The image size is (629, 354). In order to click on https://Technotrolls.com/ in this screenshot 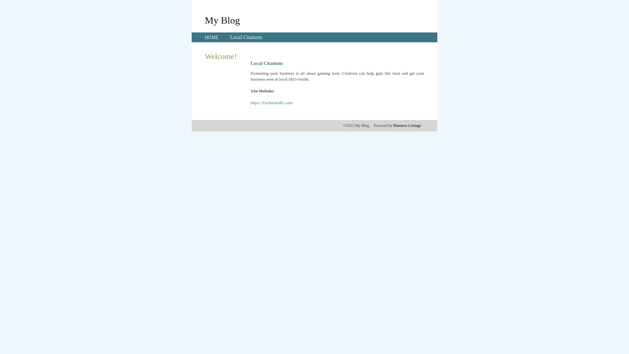, I will do `click(272, 103)`.